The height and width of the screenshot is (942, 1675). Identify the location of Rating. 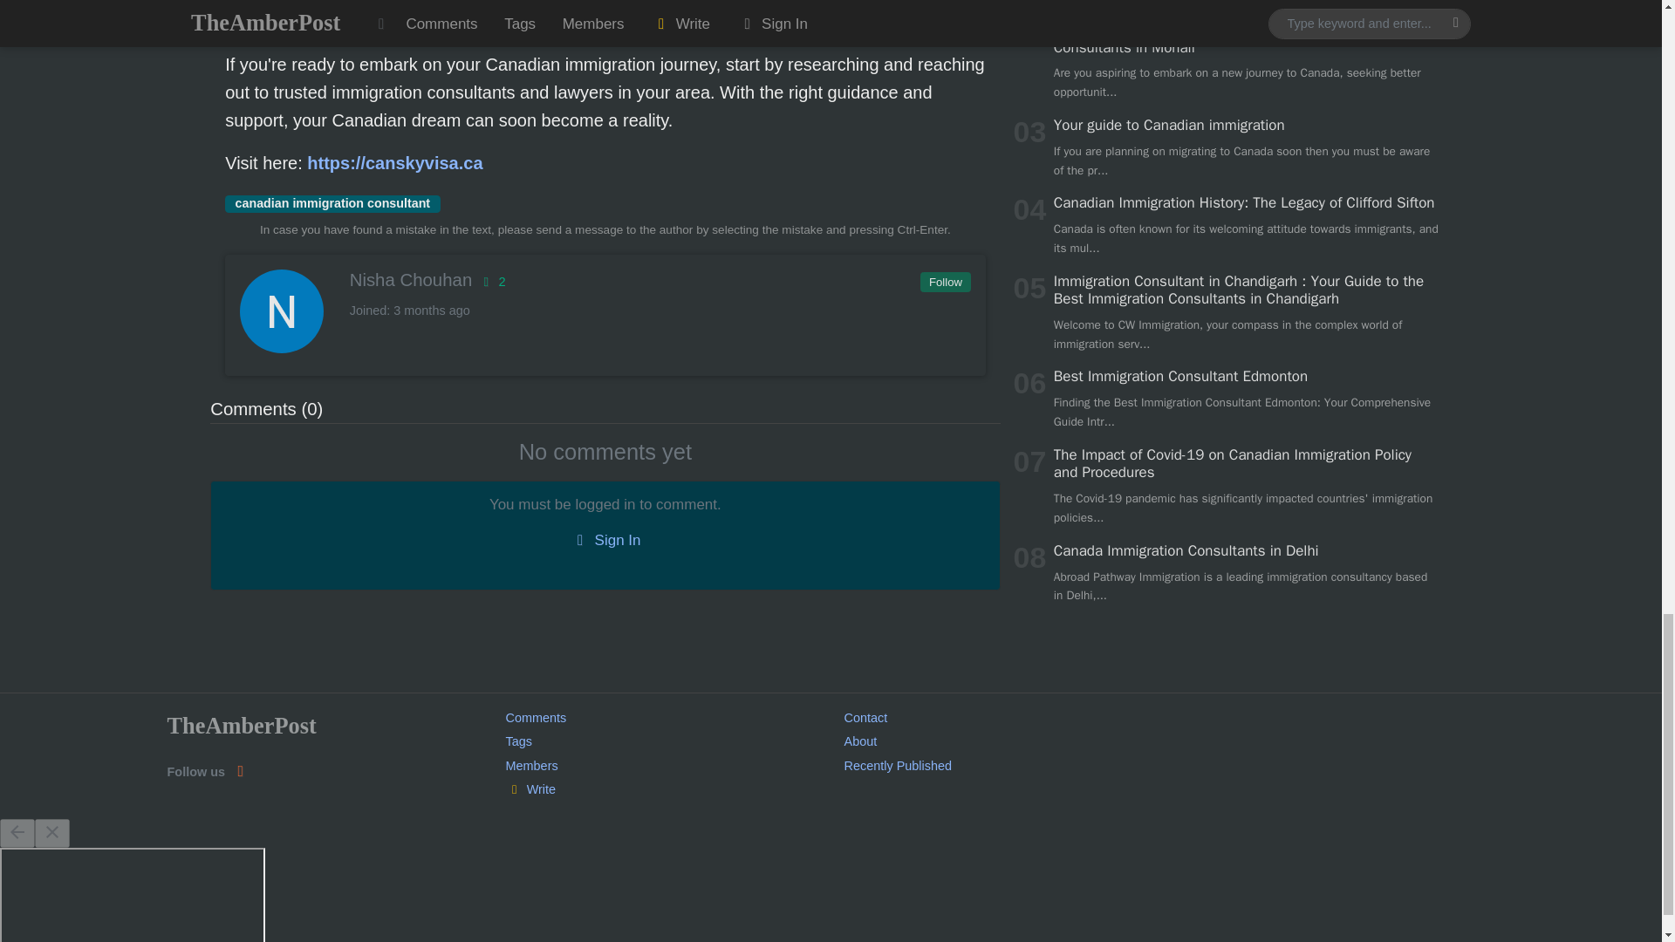
(491, 281).